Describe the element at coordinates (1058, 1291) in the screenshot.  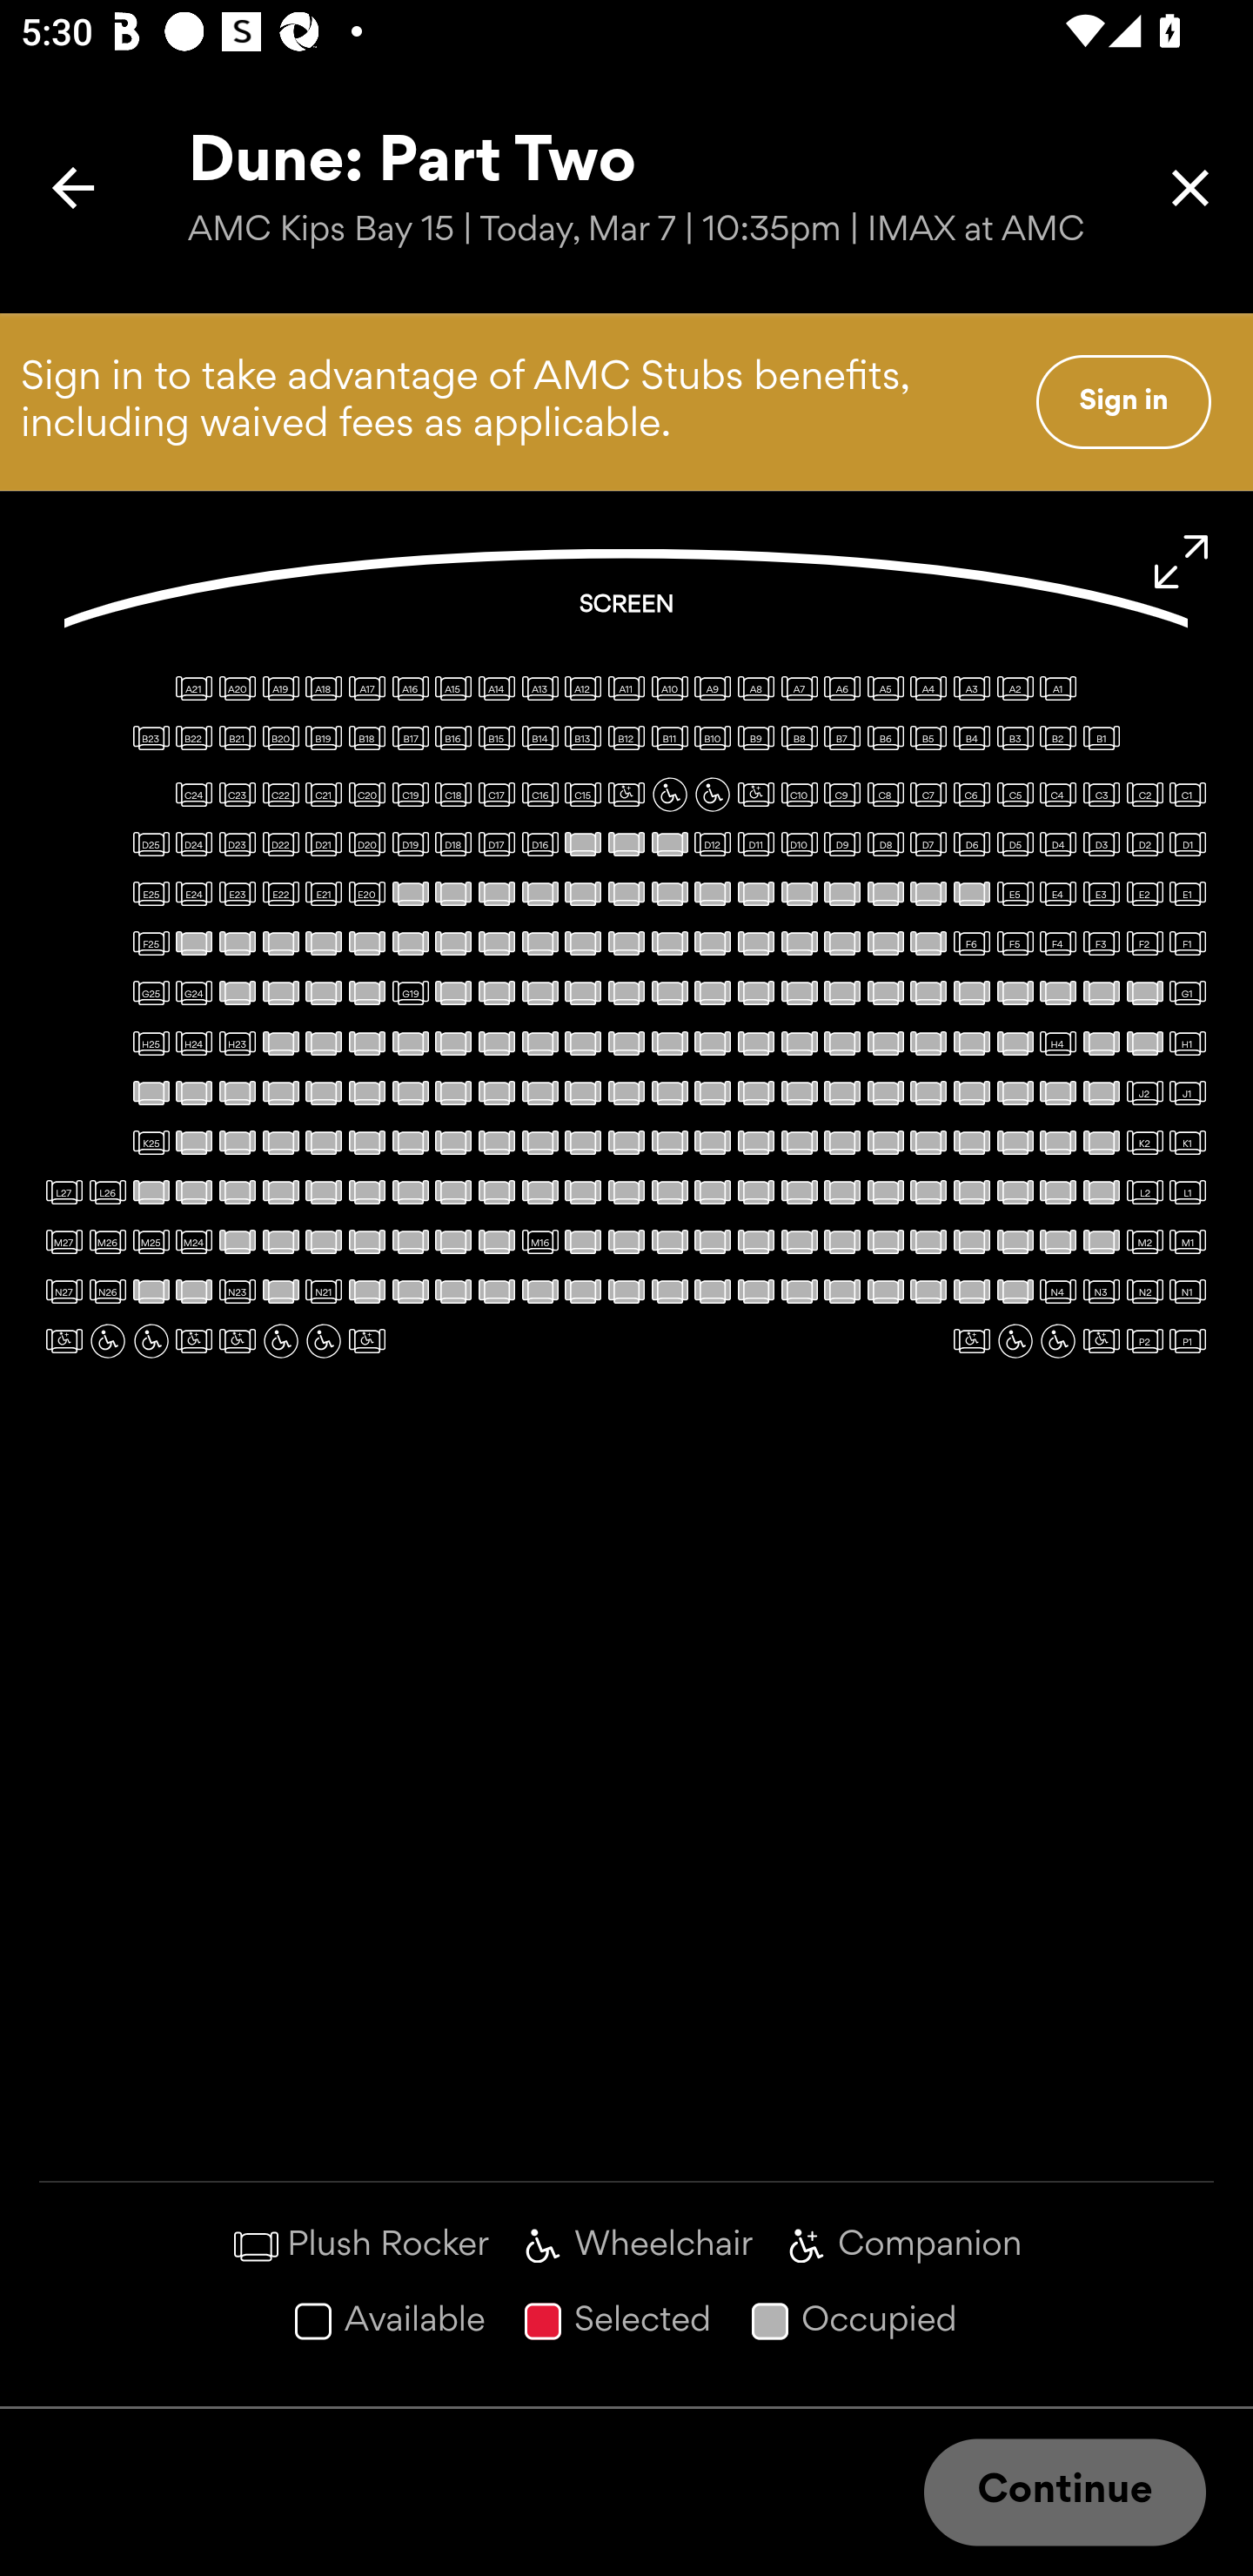
I see `N4, Regular seat, available` at that location.